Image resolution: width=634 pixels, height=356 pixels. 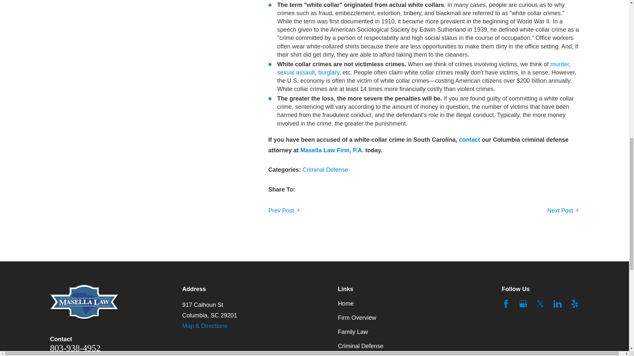 I want to click on Twitter, so click(x=540, y=304).